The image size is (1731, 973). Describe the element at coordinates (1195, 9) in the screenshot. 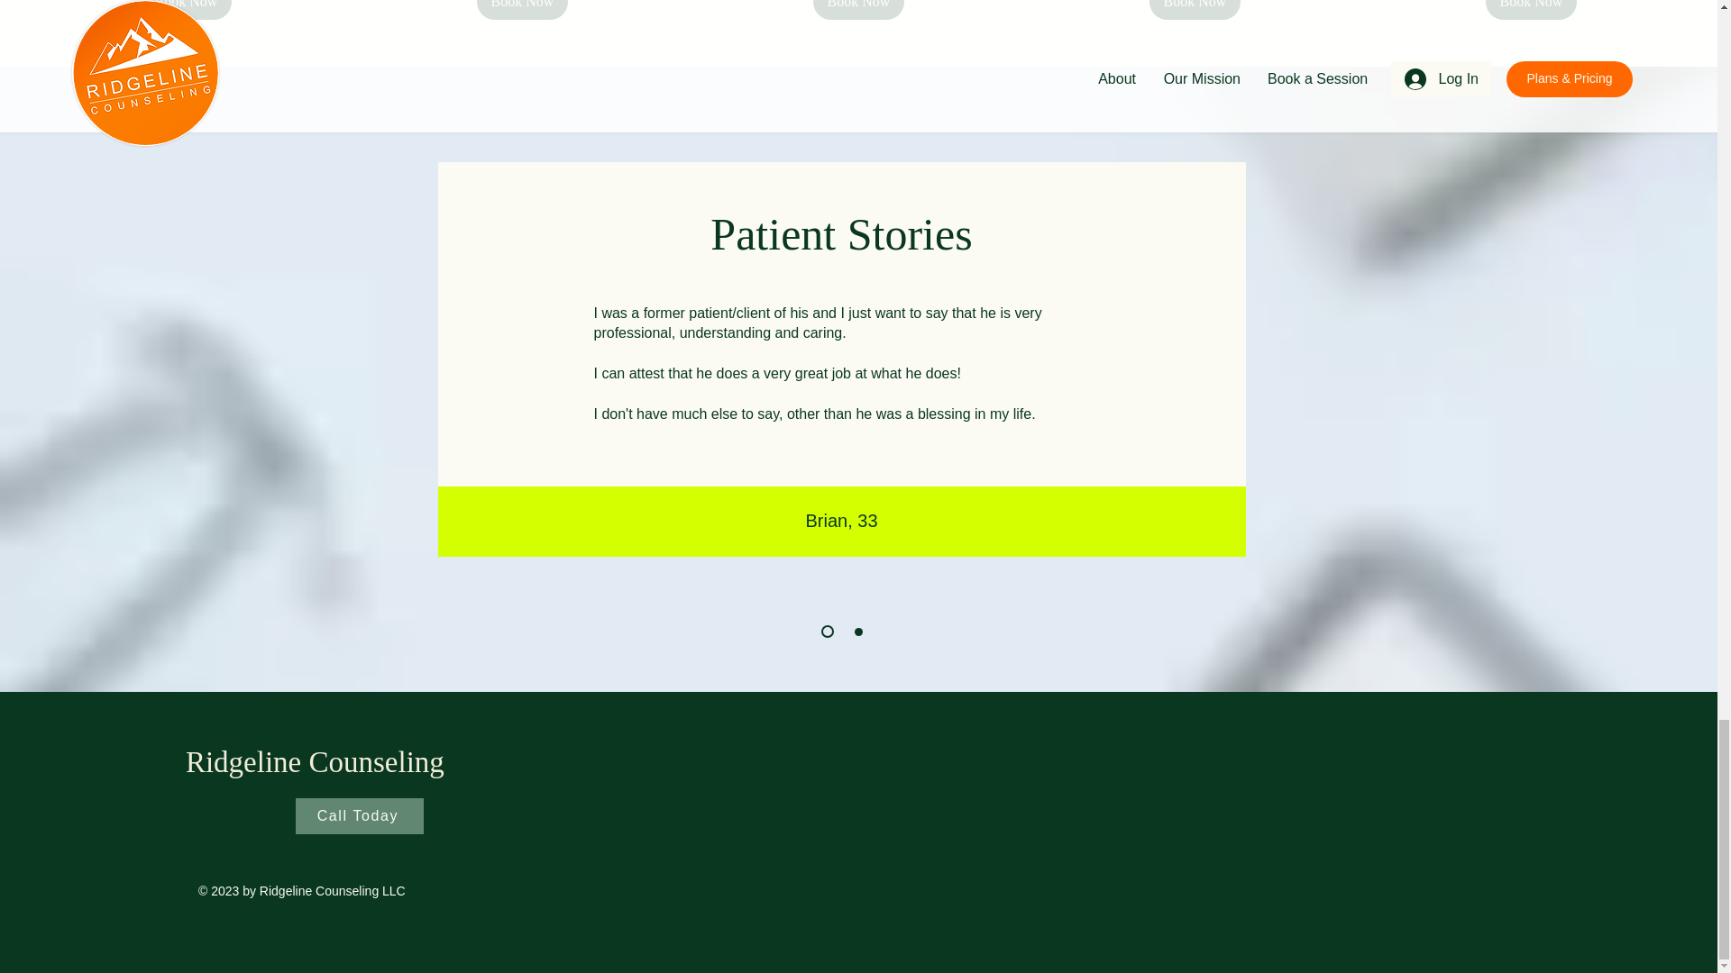

I see `Book Now` at that location.